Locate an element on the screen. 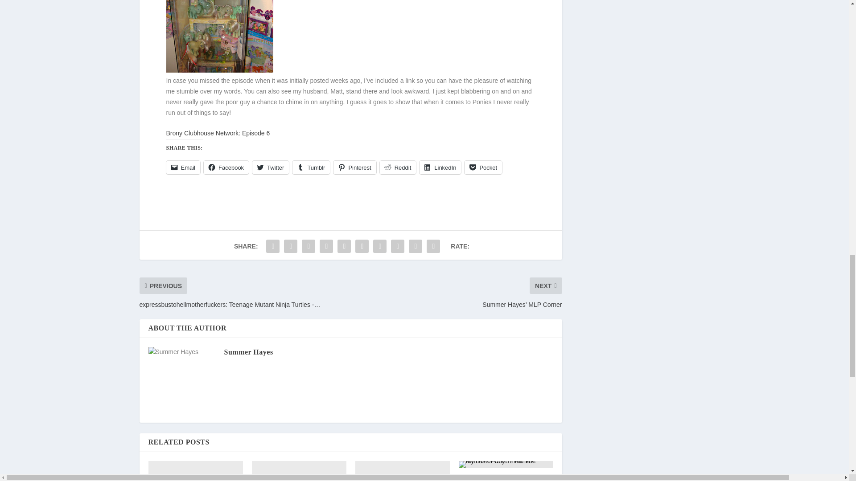 The image size is (856, 481). Click to share on Tumblr is located at coordinates (311, 167).